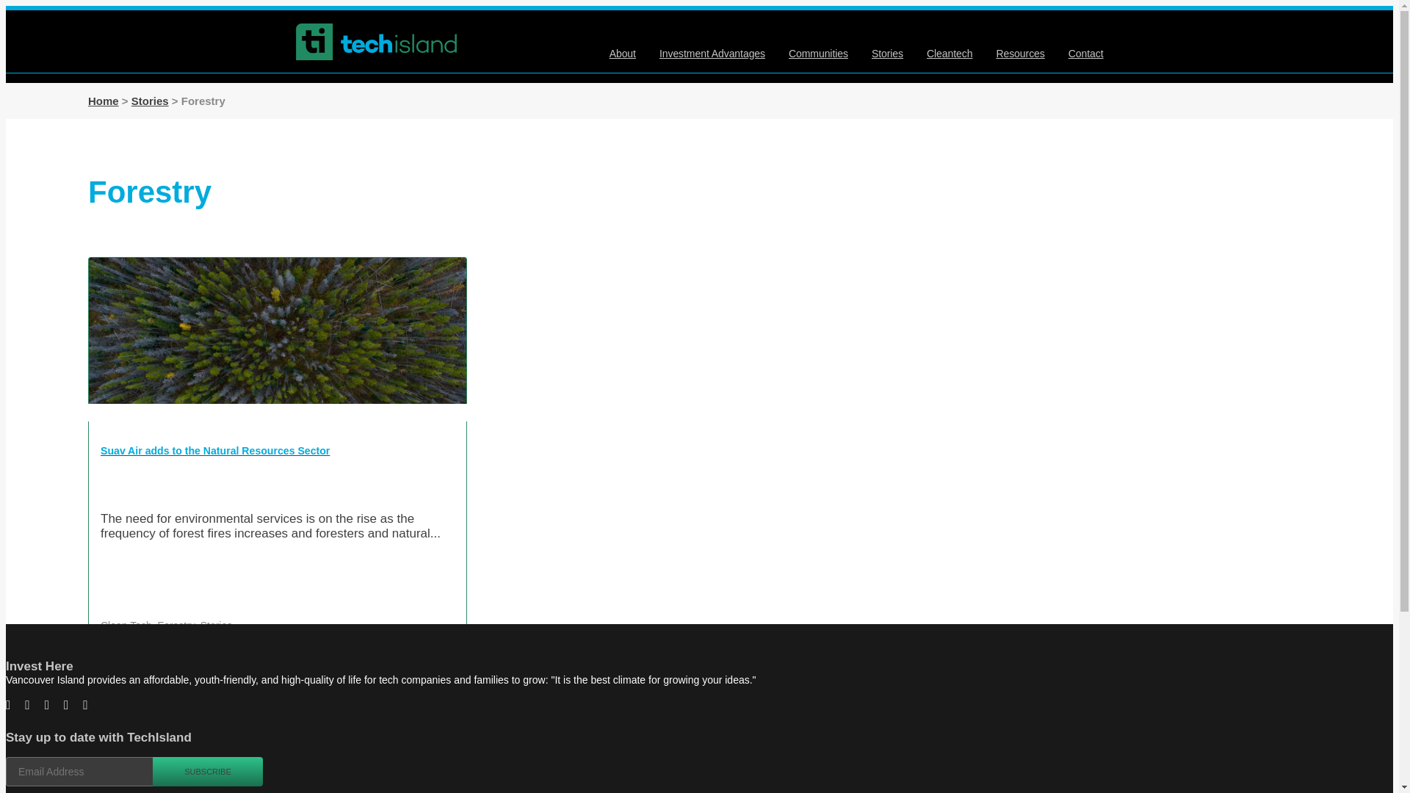 This screenshot has height=793, width=1410. I want to click on About, so click(622, 53).